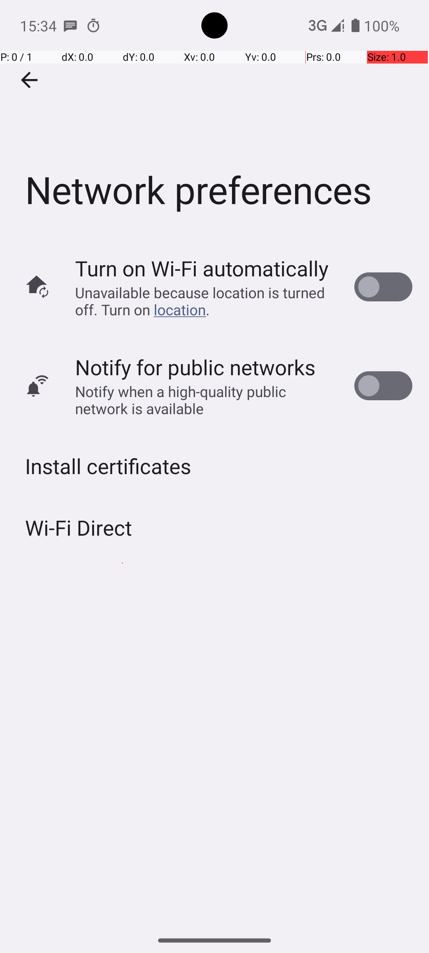  What do you see at coordinates (108, 466) in the screenshot?
I see `Install certificates` at bounding box center [108, 466].